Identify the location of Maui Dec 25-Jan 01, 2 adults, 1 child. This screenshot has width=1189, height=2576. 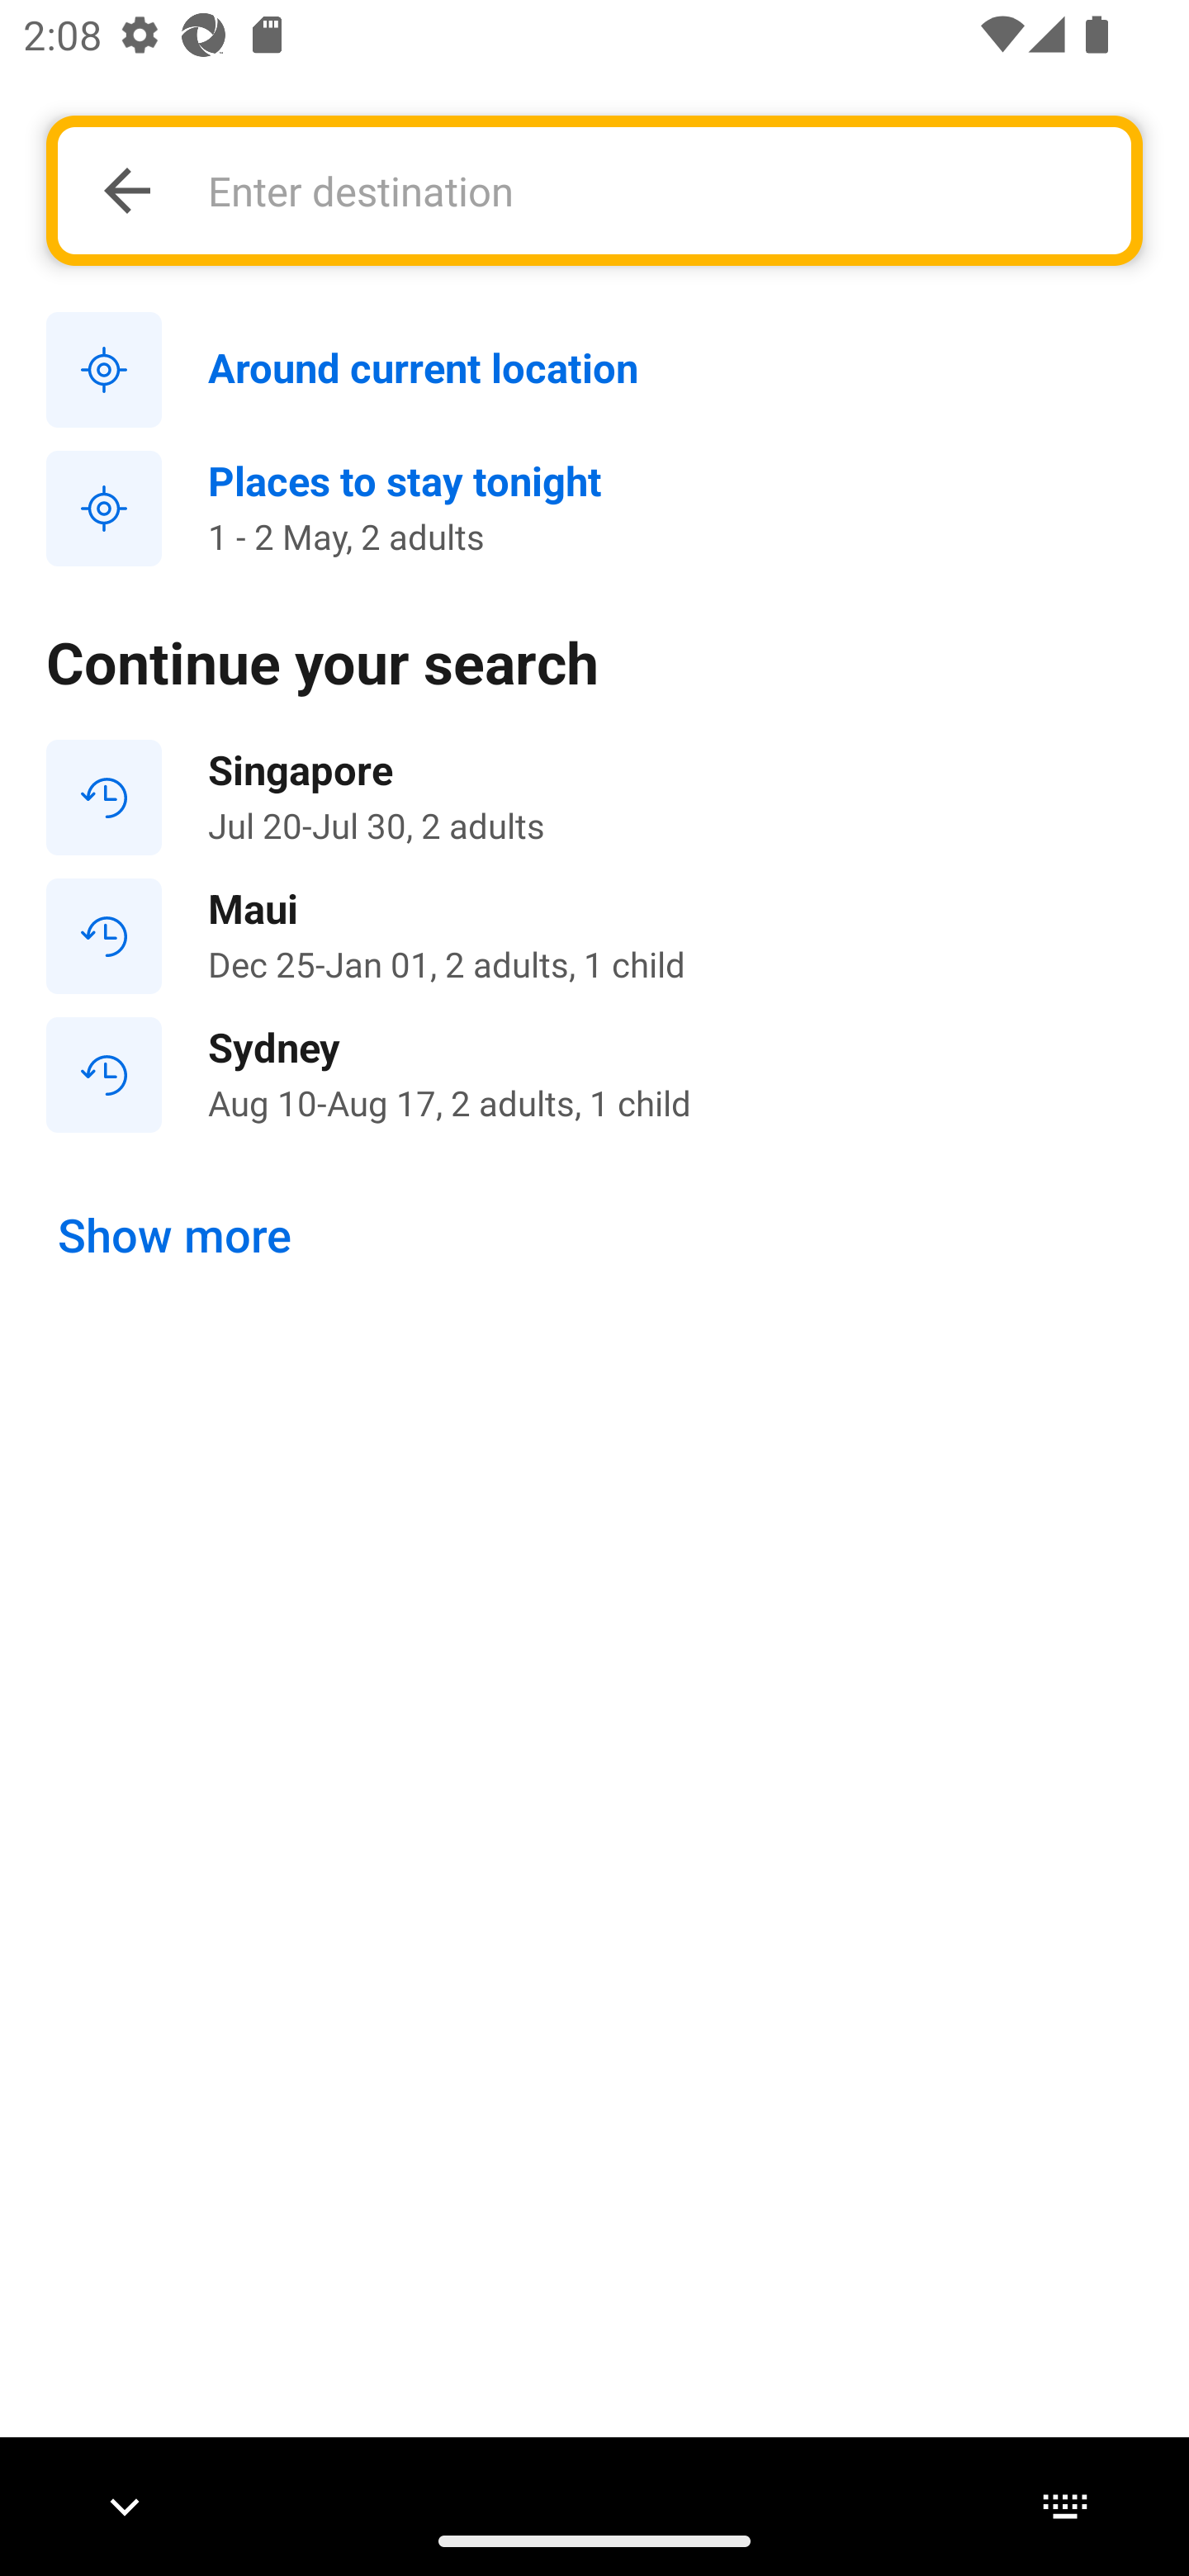
(594, 936).